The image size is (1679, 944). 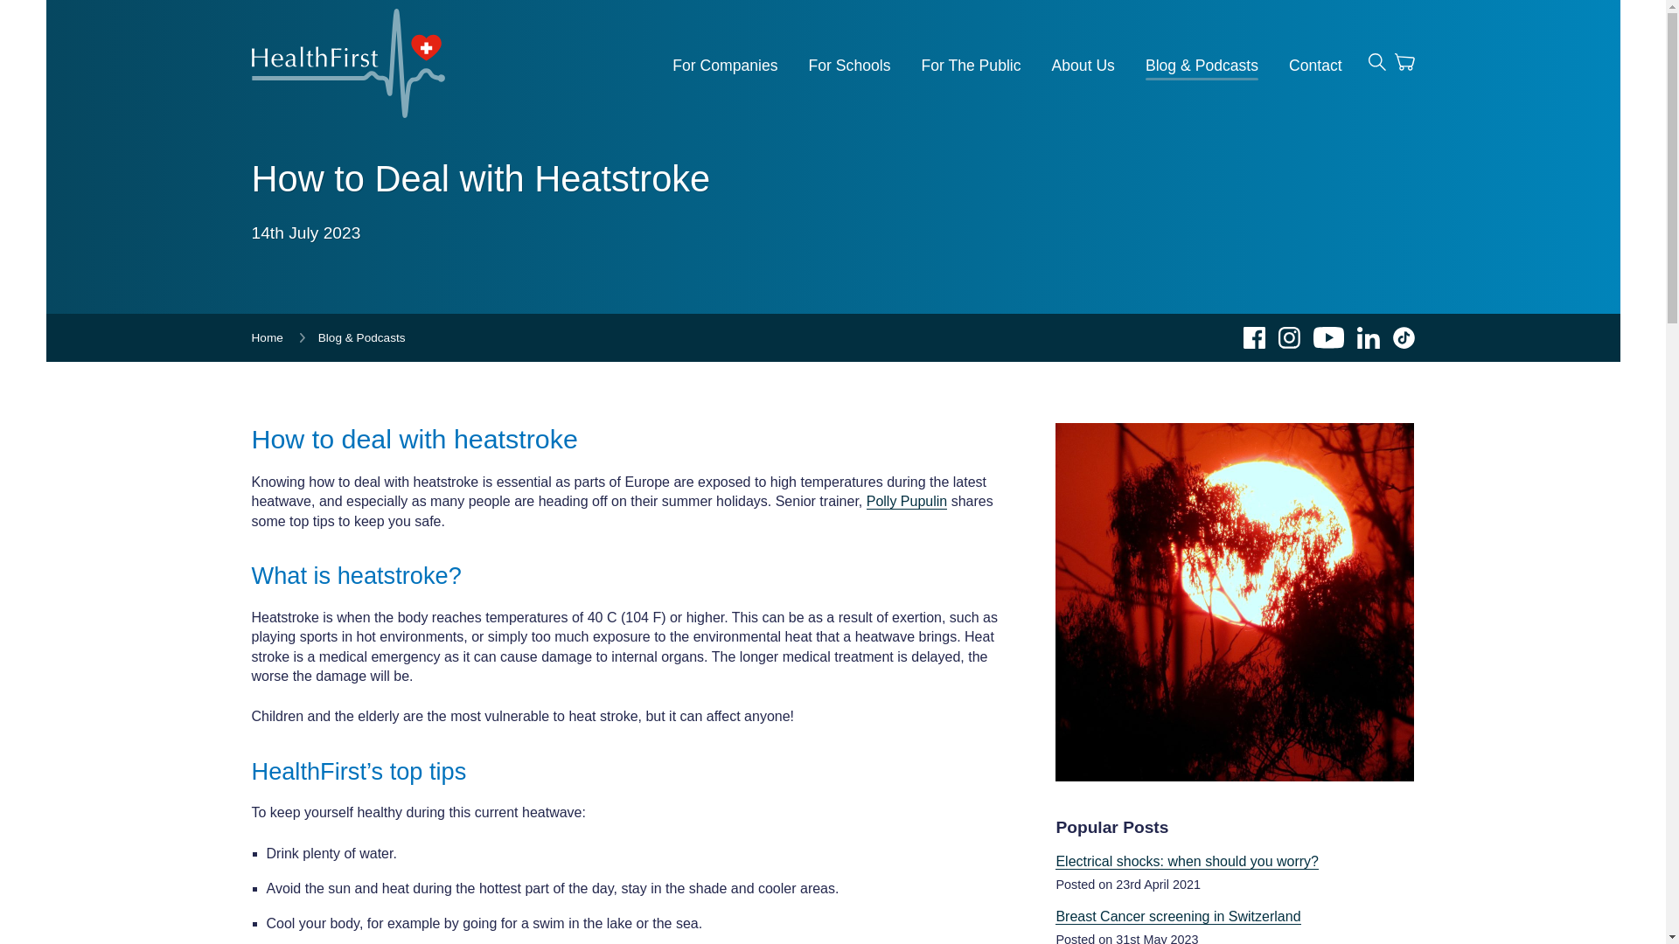 I want to click on Polly Pupulin, so click(x=907, y=502).